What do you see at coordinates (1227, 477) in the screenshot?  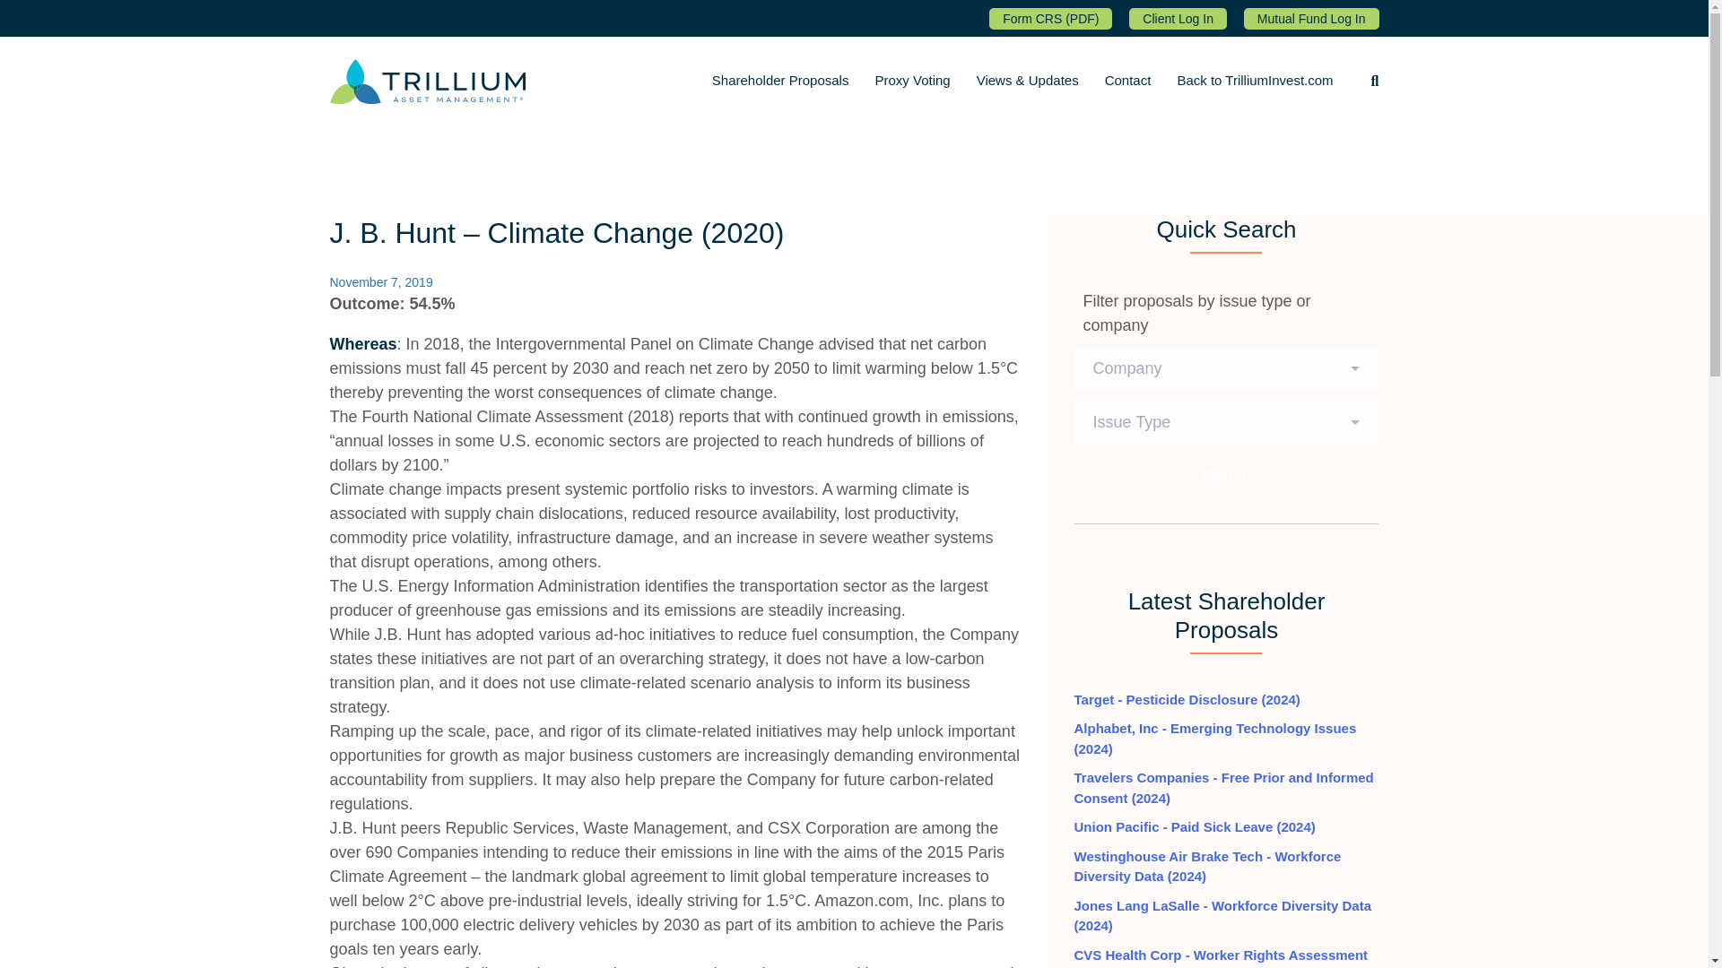 I see `Search` at bounding box center [1227, 477].